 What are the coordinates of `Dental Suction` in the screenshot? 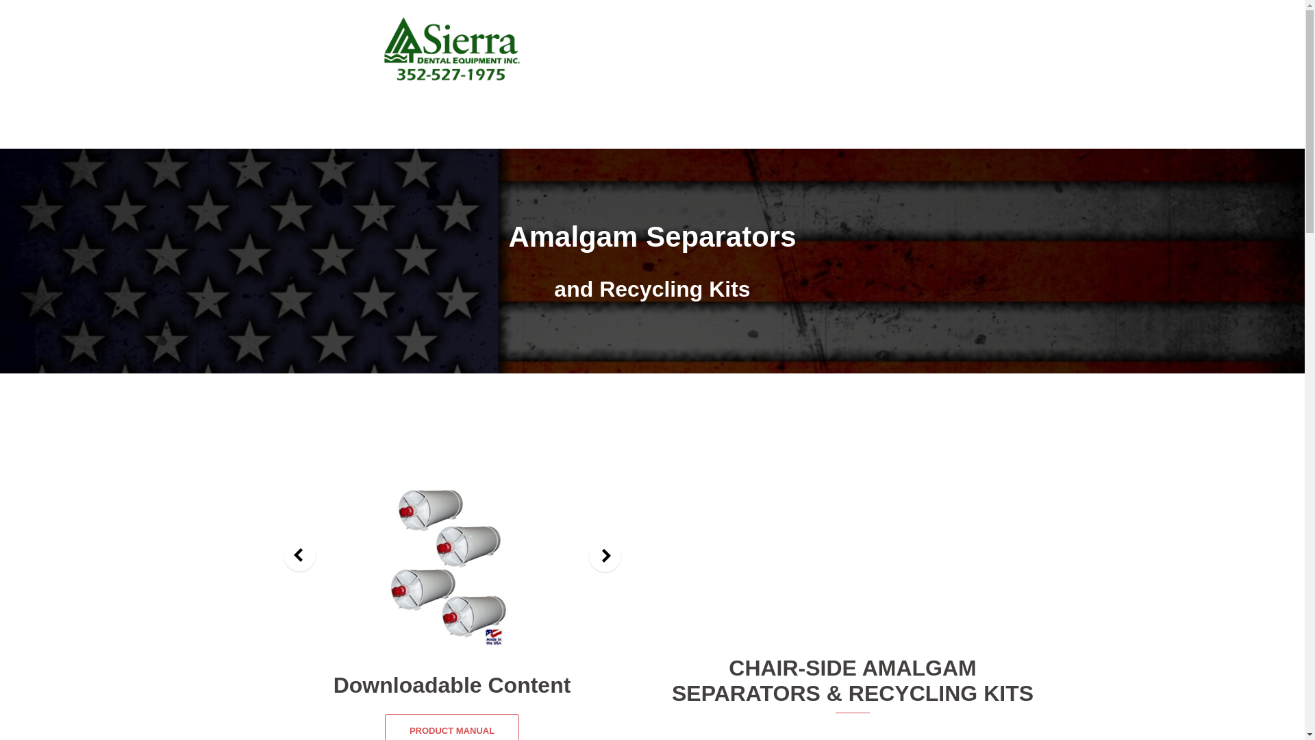 It's located at (807, 49).